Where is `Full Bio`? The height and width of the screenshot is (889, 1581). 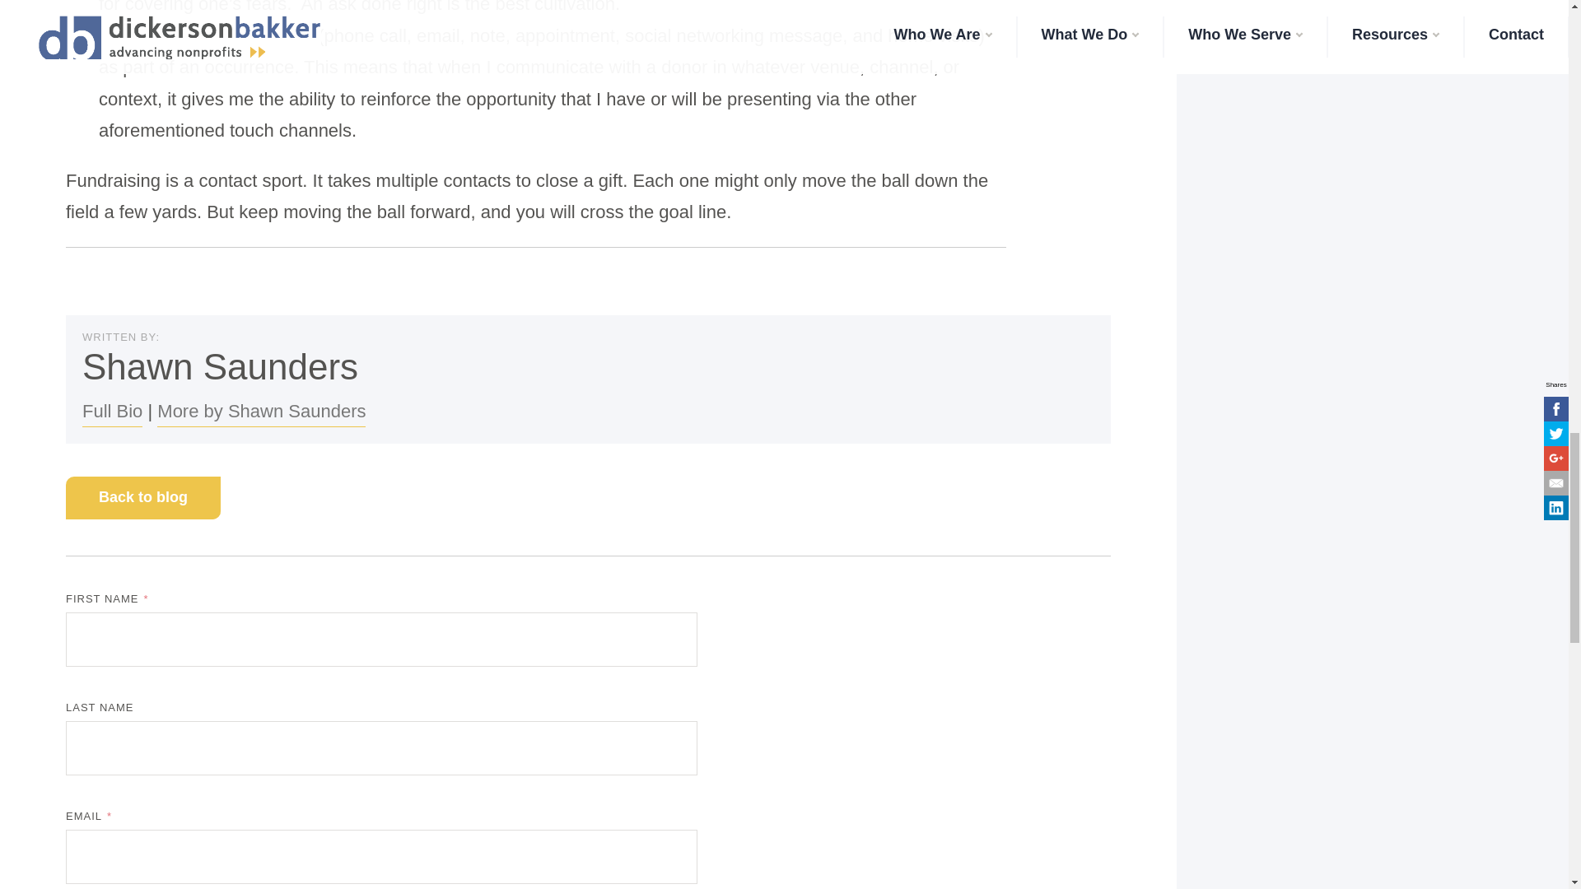
Full Bio is located at coordinates (112, 412).